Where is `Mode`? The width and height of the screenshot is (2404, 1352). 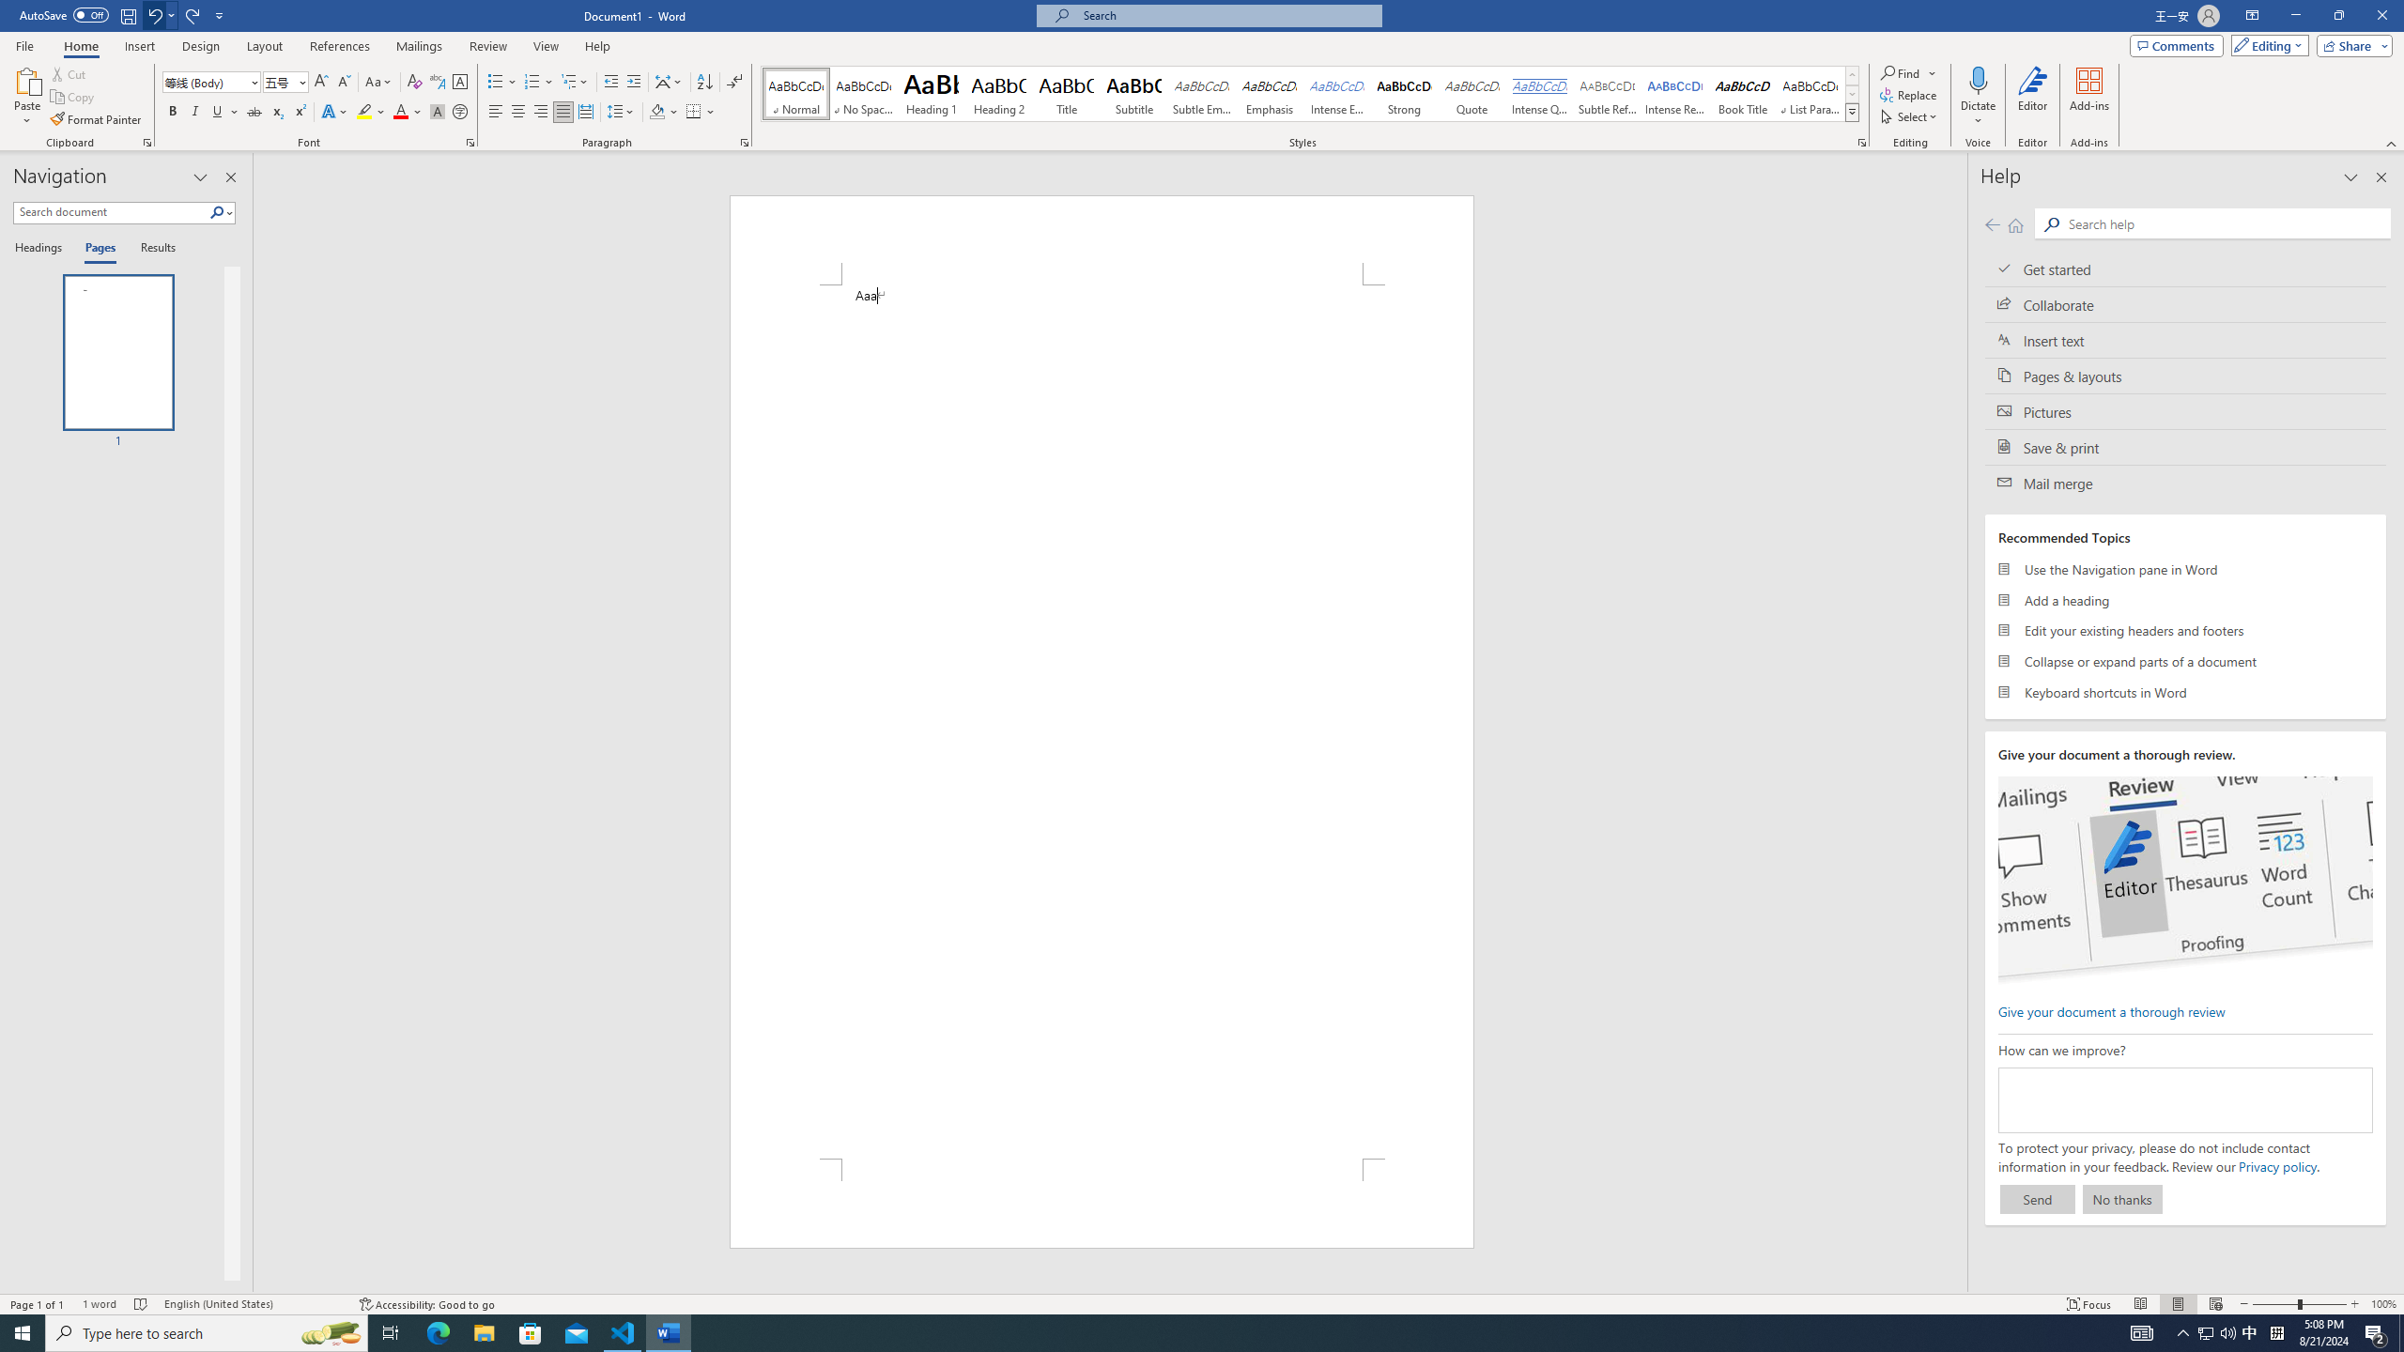 Mode is located at coordinates (2267, 45).